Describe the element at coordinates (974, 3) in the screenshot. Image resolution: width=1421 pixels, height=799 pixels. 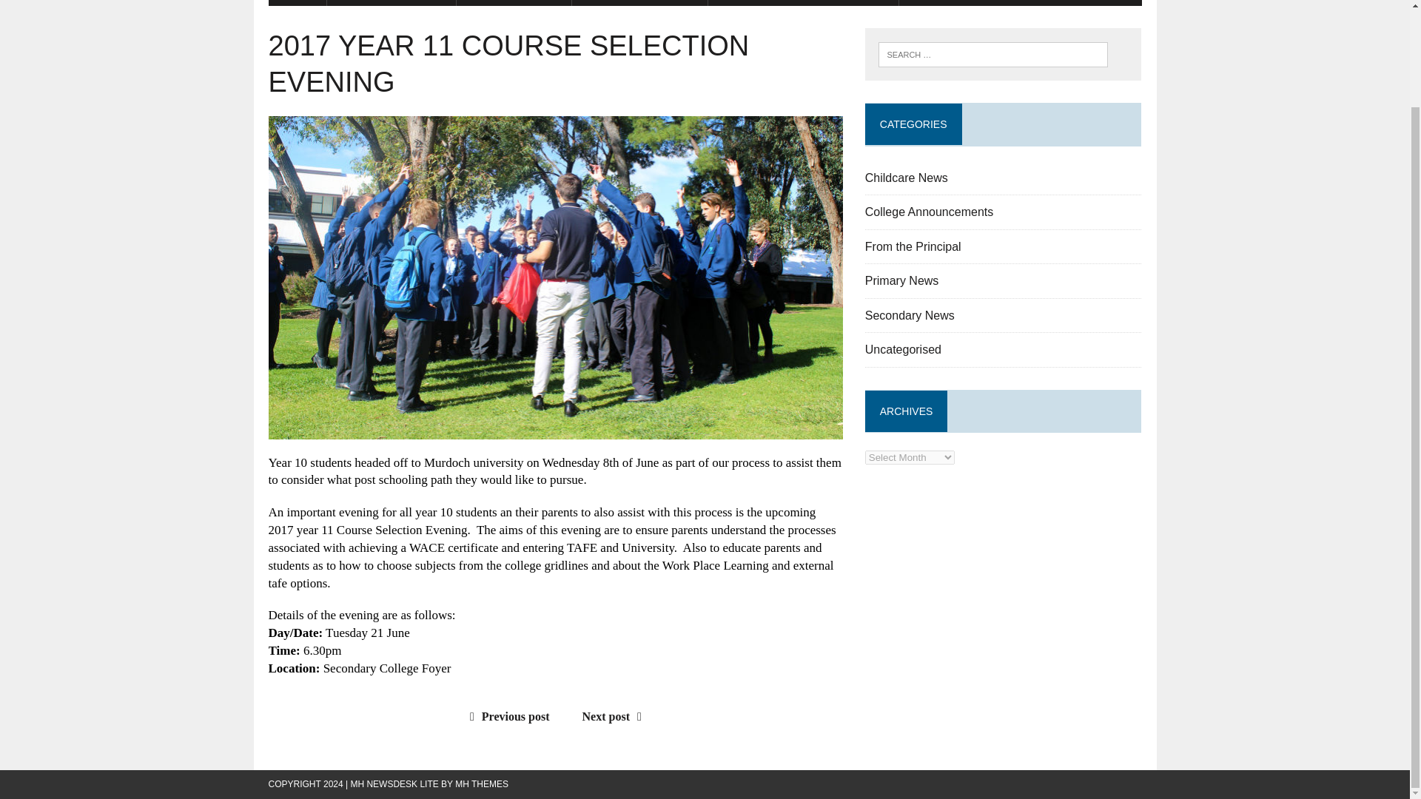
I see `FROM THE PRINCIPAL` at that location.